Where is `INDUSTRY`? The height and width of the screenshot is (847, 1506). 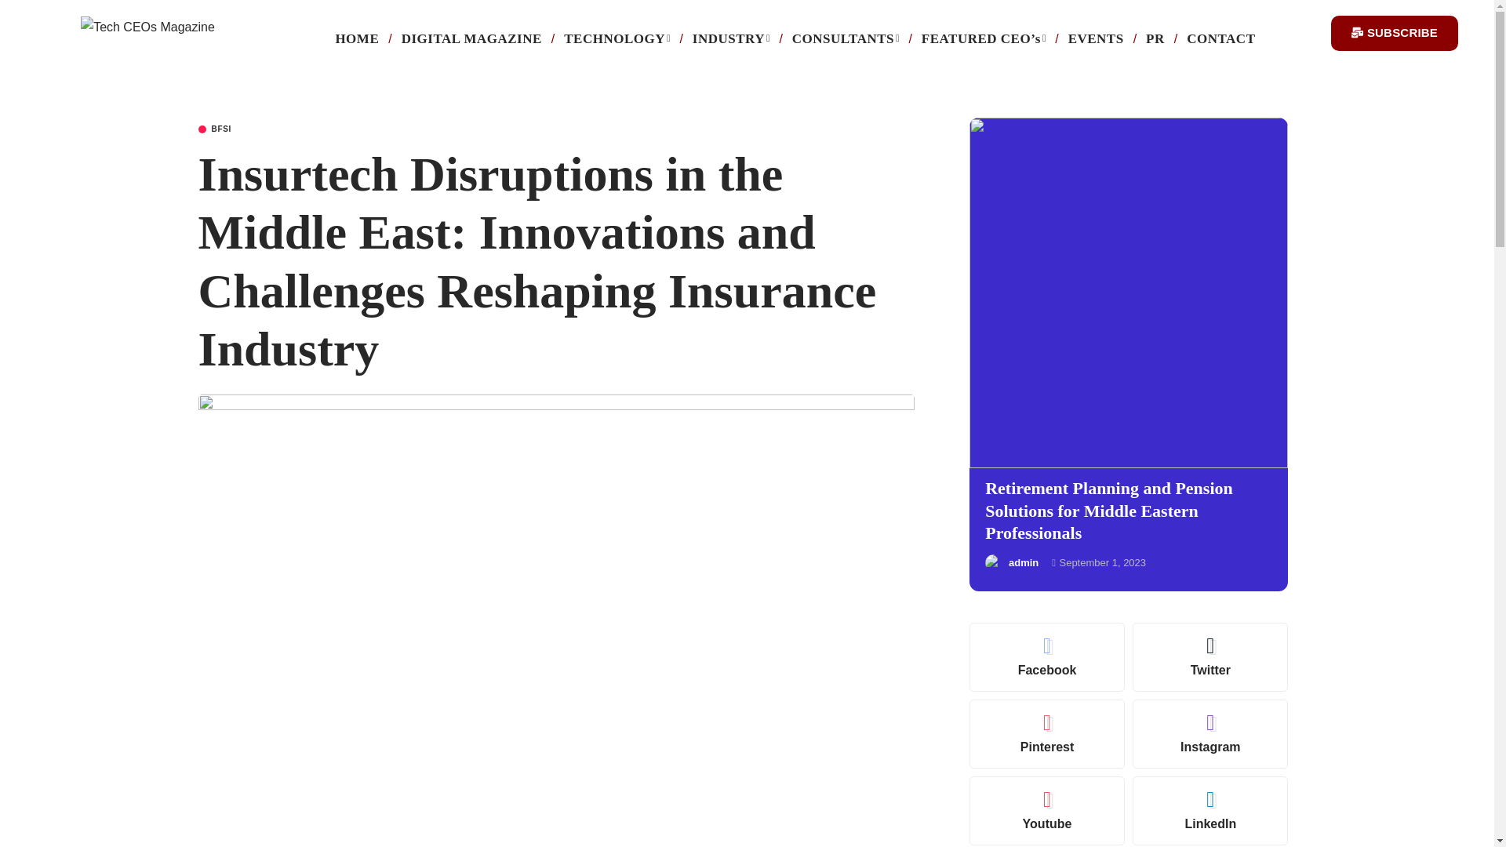 INDUSTRY is located at coordinates (731, 39).